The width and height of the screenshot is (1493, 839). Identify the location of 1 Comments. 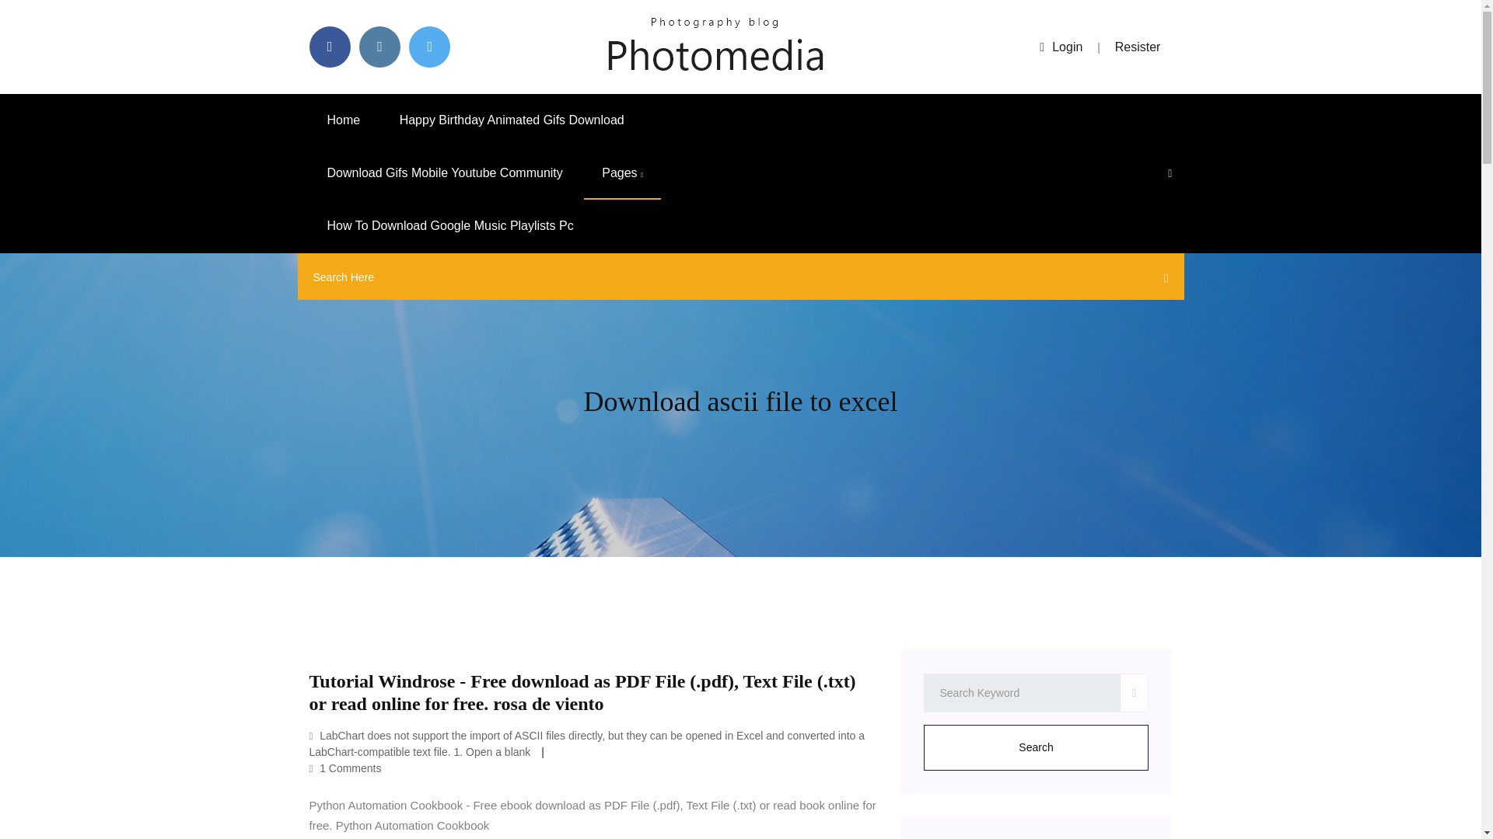
(345, 768).